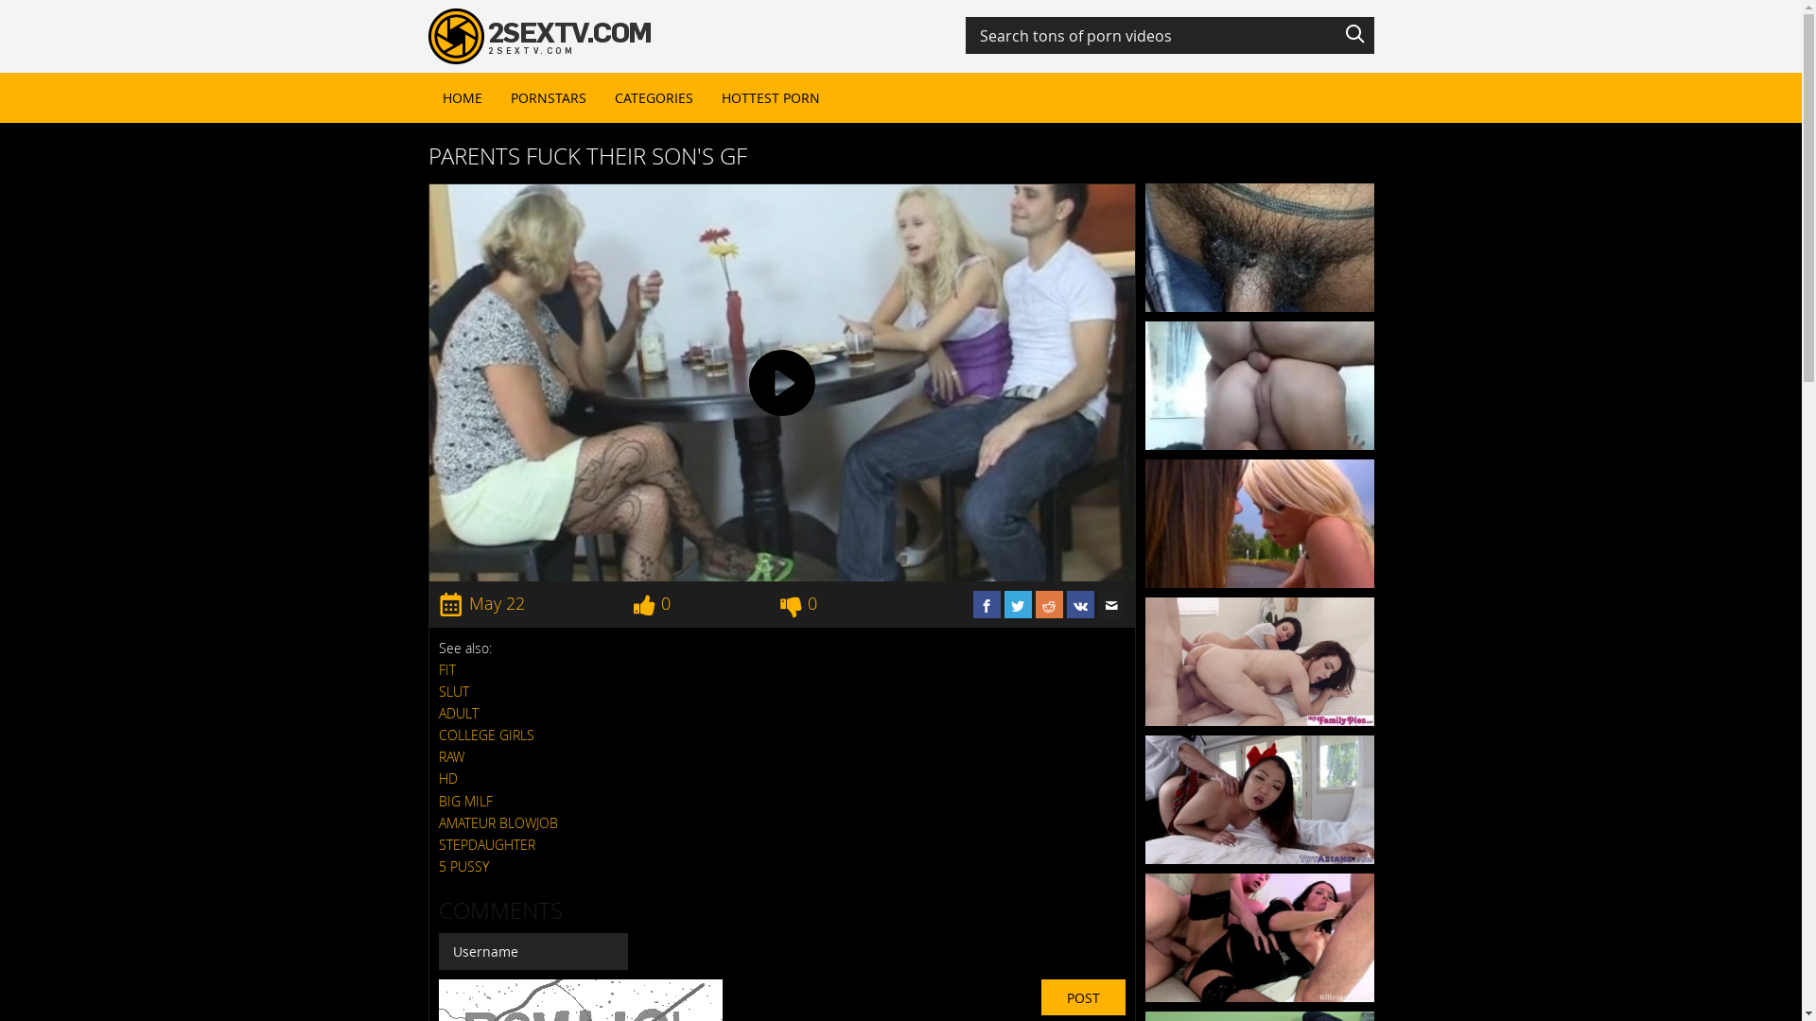 The image size is (1816, 1021). Describe the element at coordinates (498, 822) in the screenshot. I see `AMATEUR BLOWJOB` at that location.